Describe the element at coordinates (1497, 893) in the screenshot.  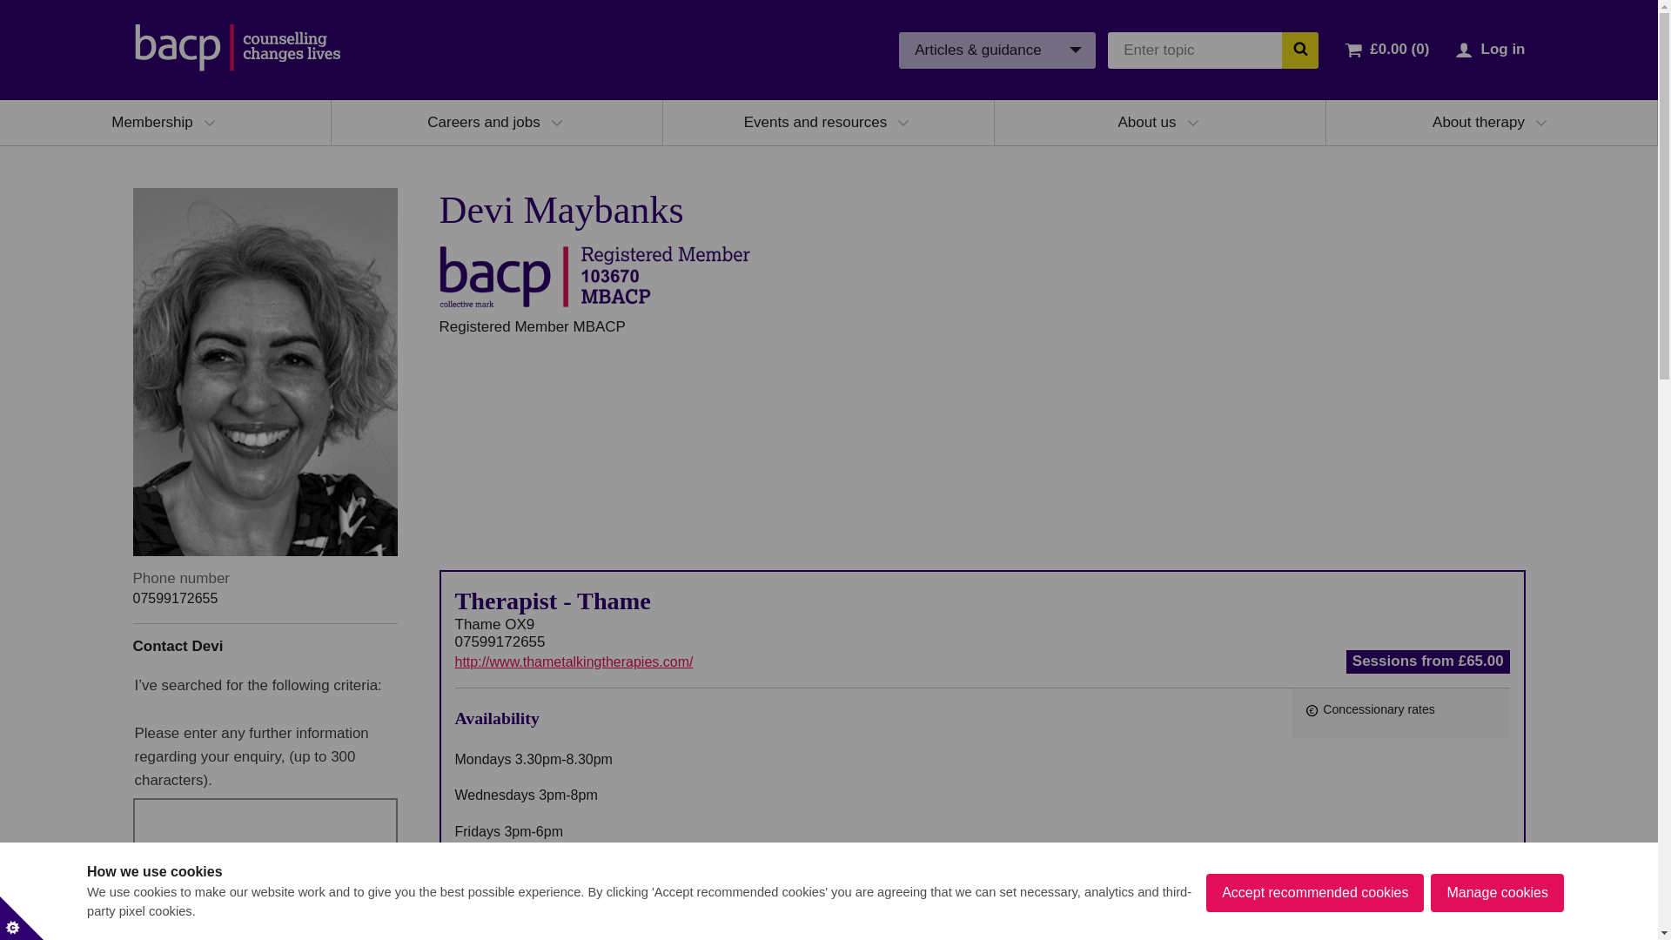
I see `Manage cookies` at that location.